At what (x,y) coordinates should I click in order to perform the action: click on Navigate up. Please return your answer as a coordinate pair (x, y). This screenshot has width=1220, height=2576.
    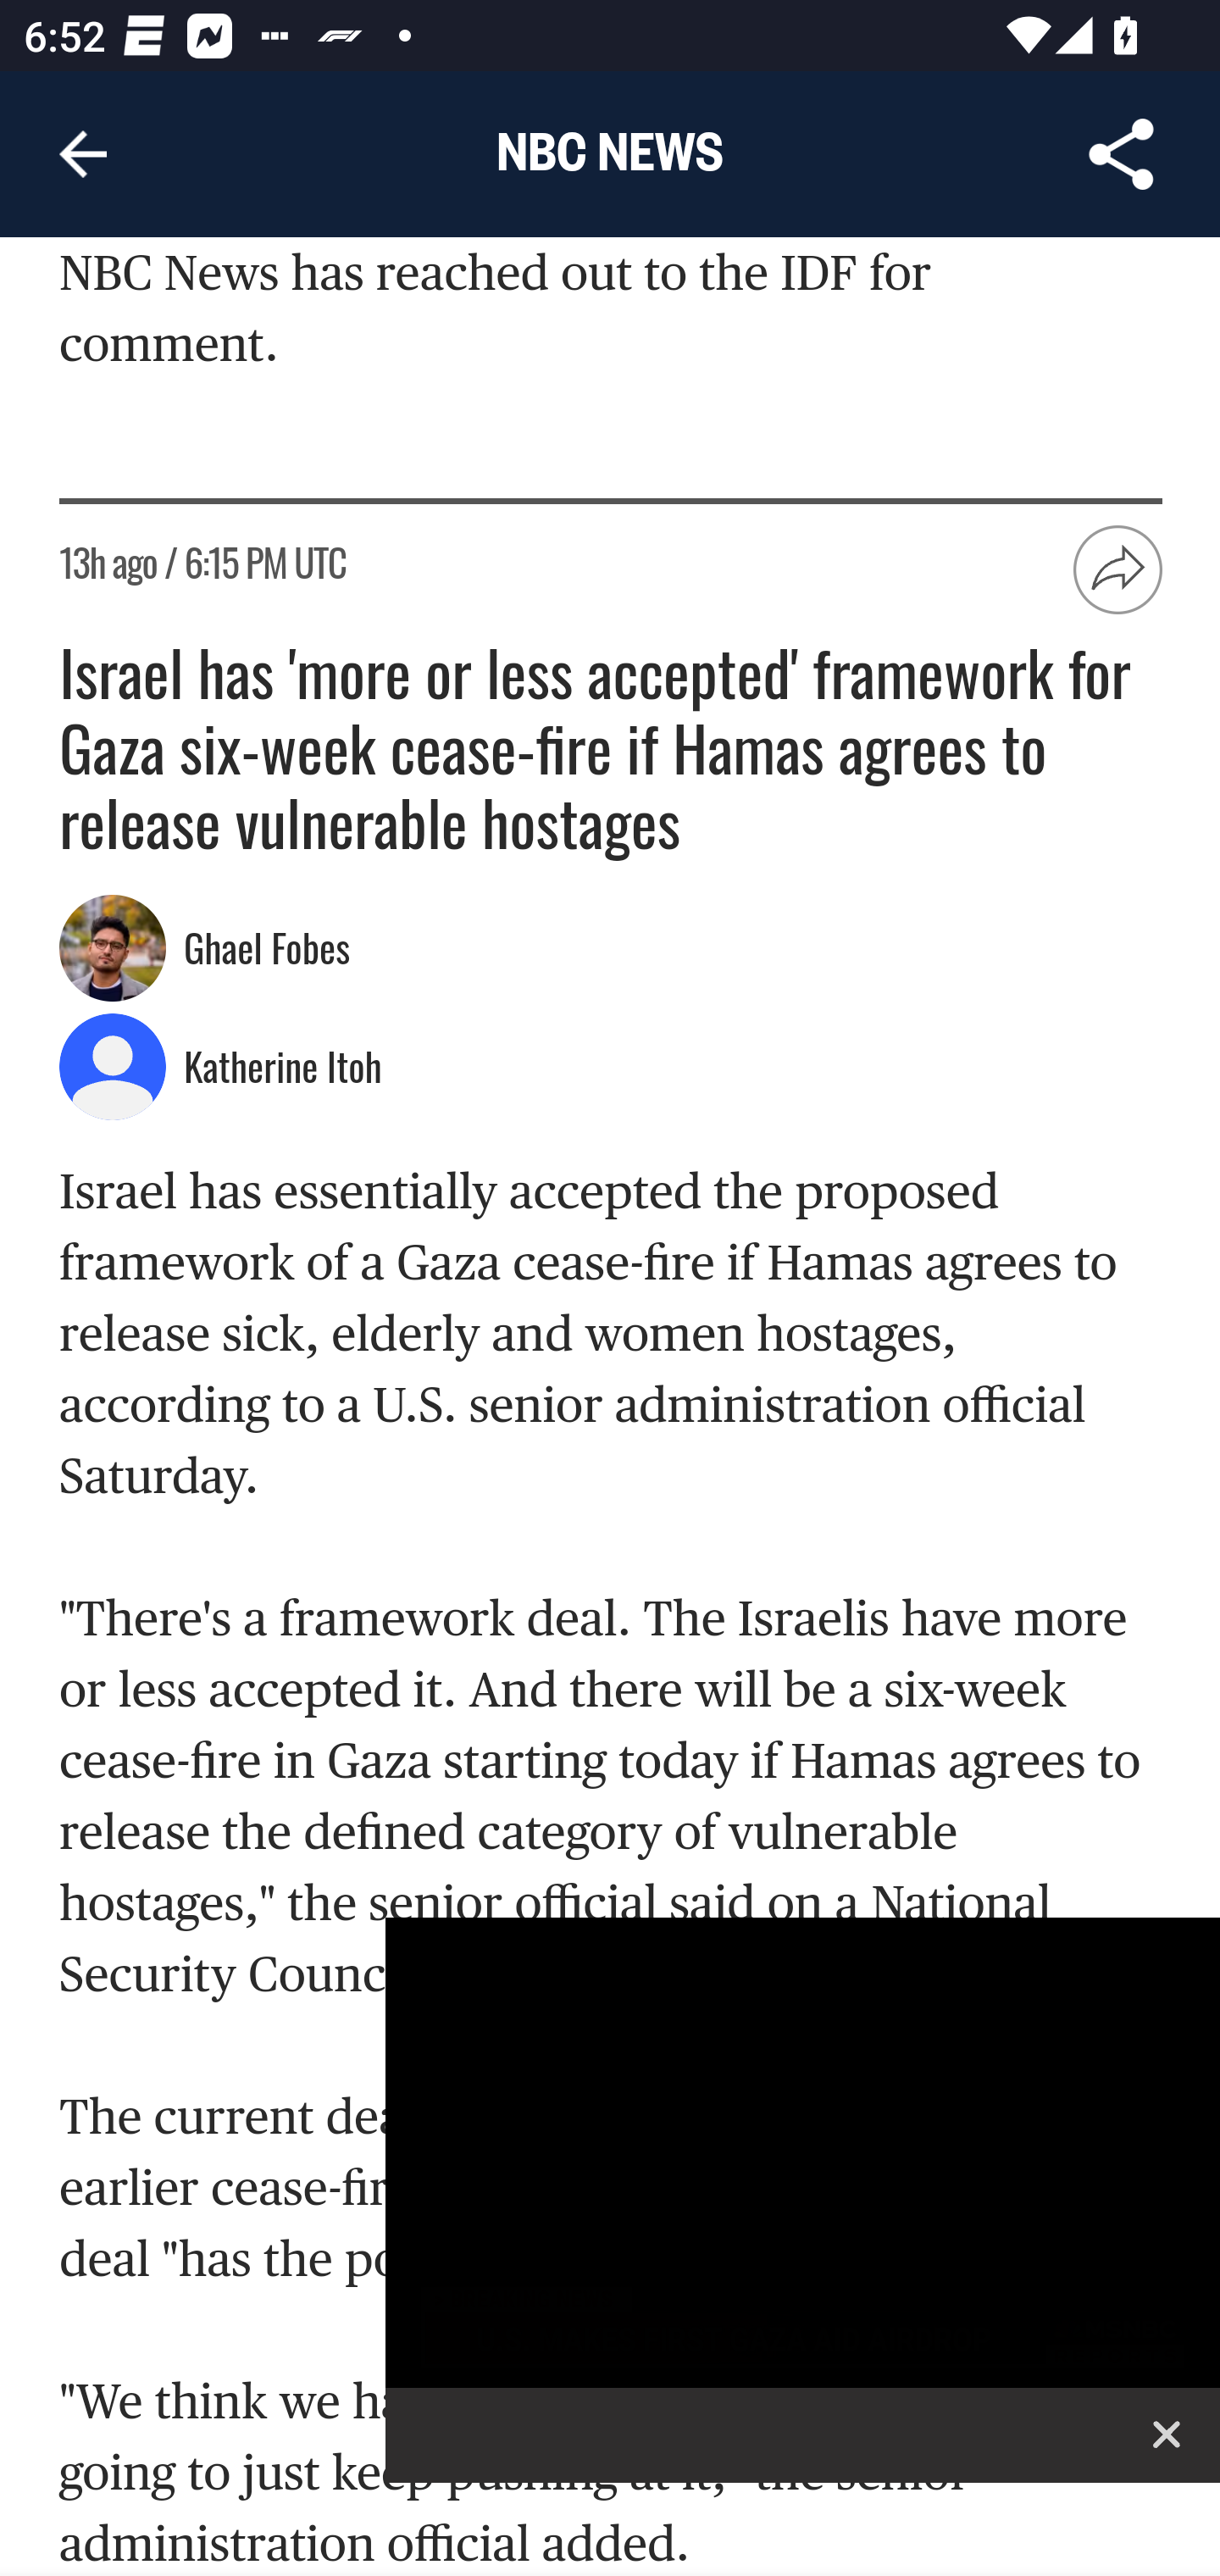
    Looking at the image, I should click on (83, 154).